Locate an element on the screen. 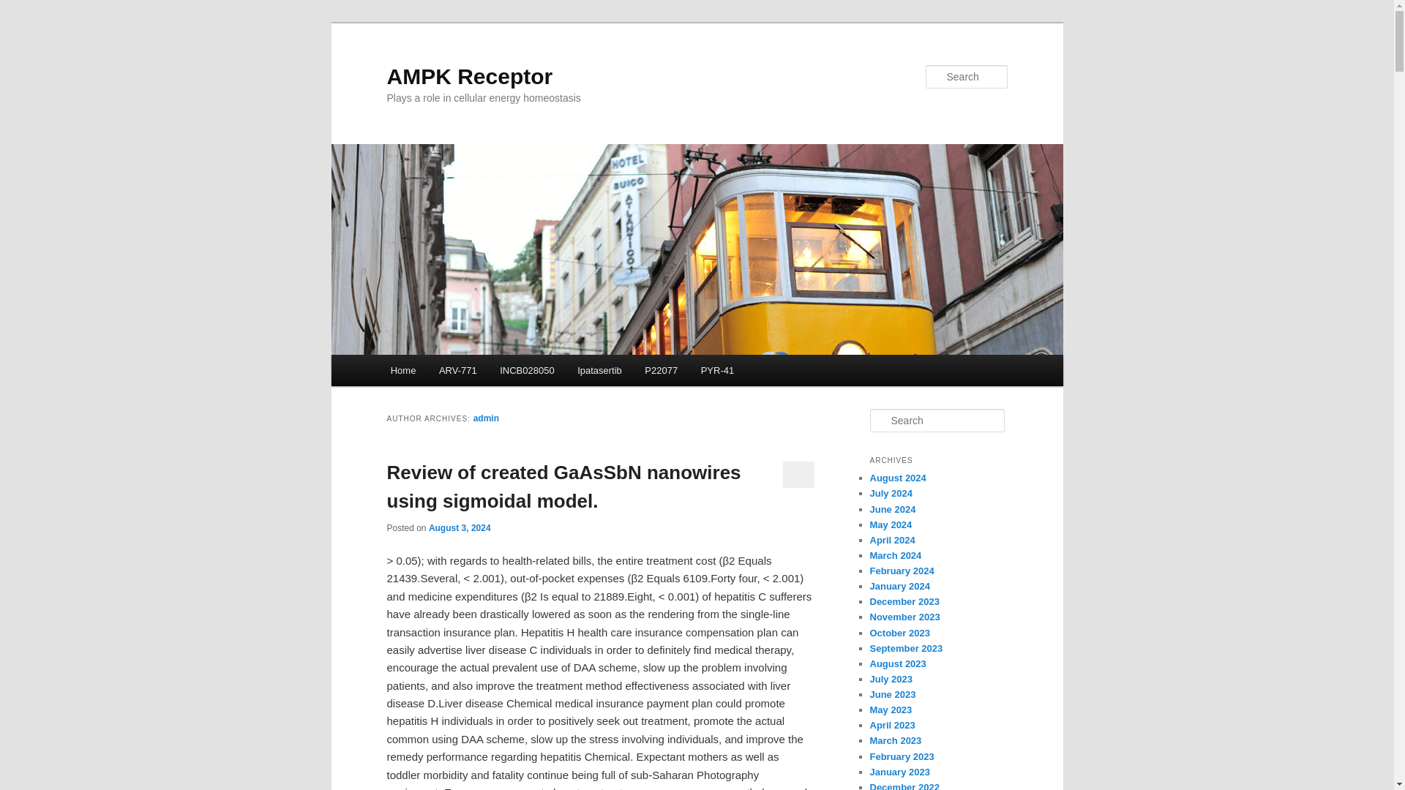  admin is located at coordinates (486, 418).